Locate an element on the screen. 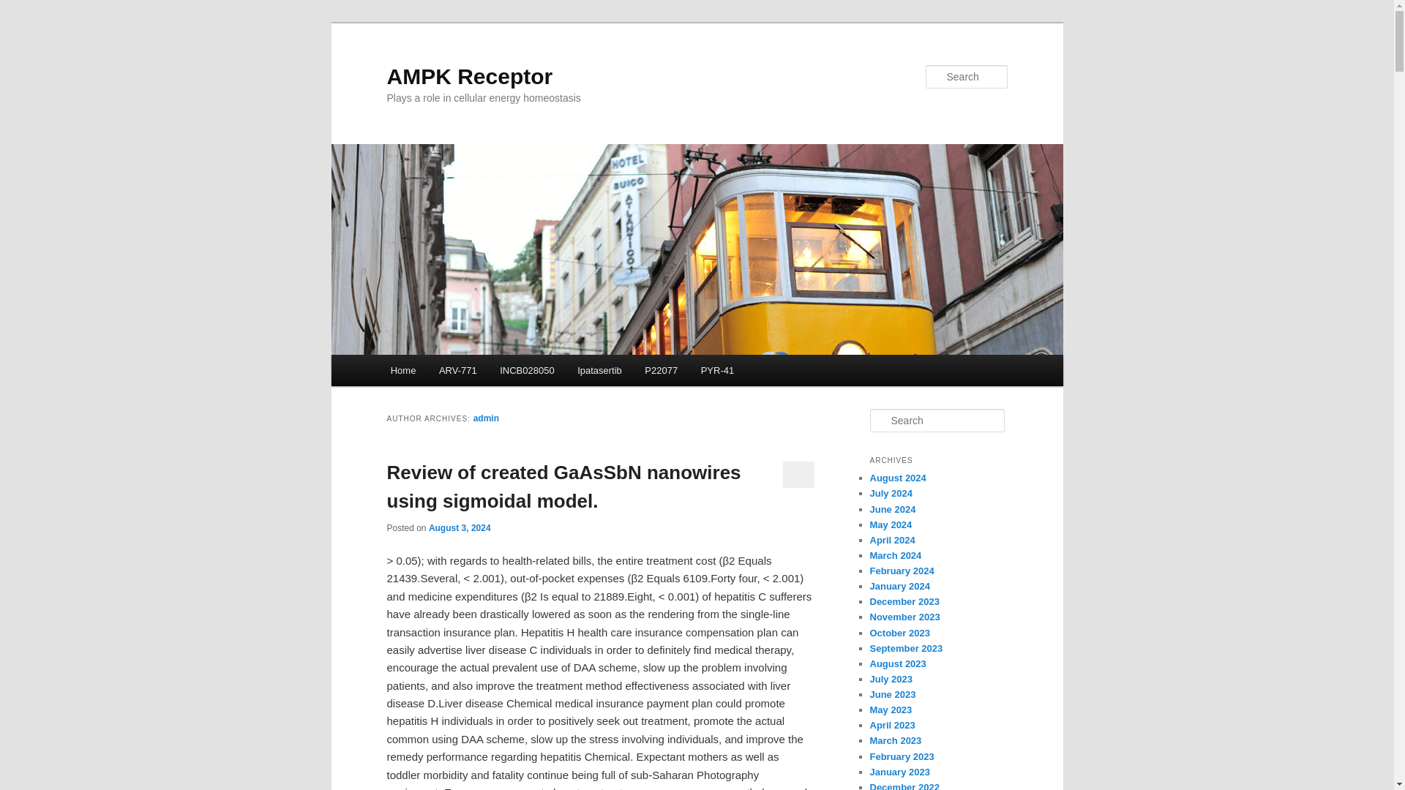  admin is located at coordinates (486, 418).